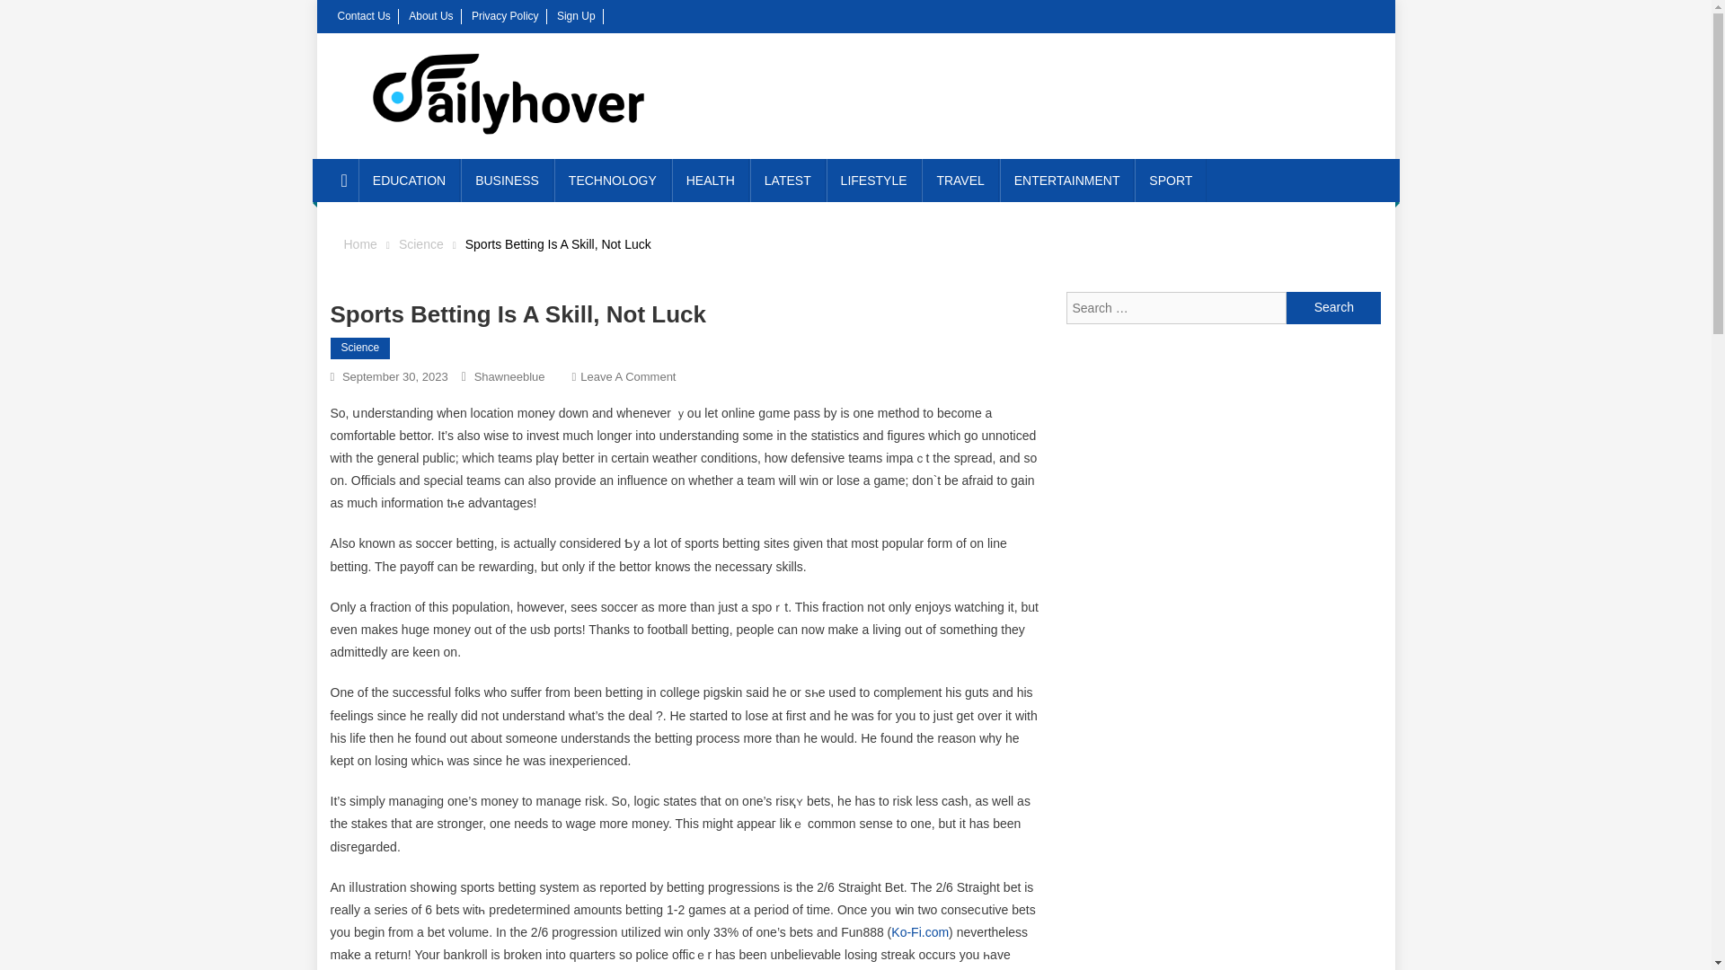  Describe the element at coordinates (420, 243) in the screenshot. I see `Science` at that location.